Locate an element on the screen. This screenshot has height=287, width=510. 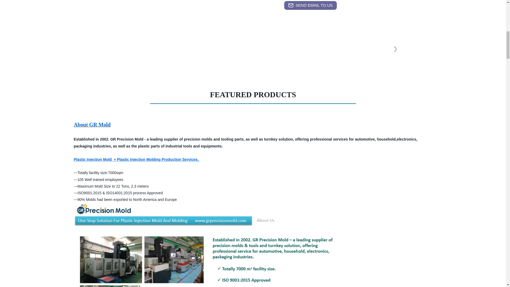
SEND EMAIL TO US is located at coordinates (310, 5).